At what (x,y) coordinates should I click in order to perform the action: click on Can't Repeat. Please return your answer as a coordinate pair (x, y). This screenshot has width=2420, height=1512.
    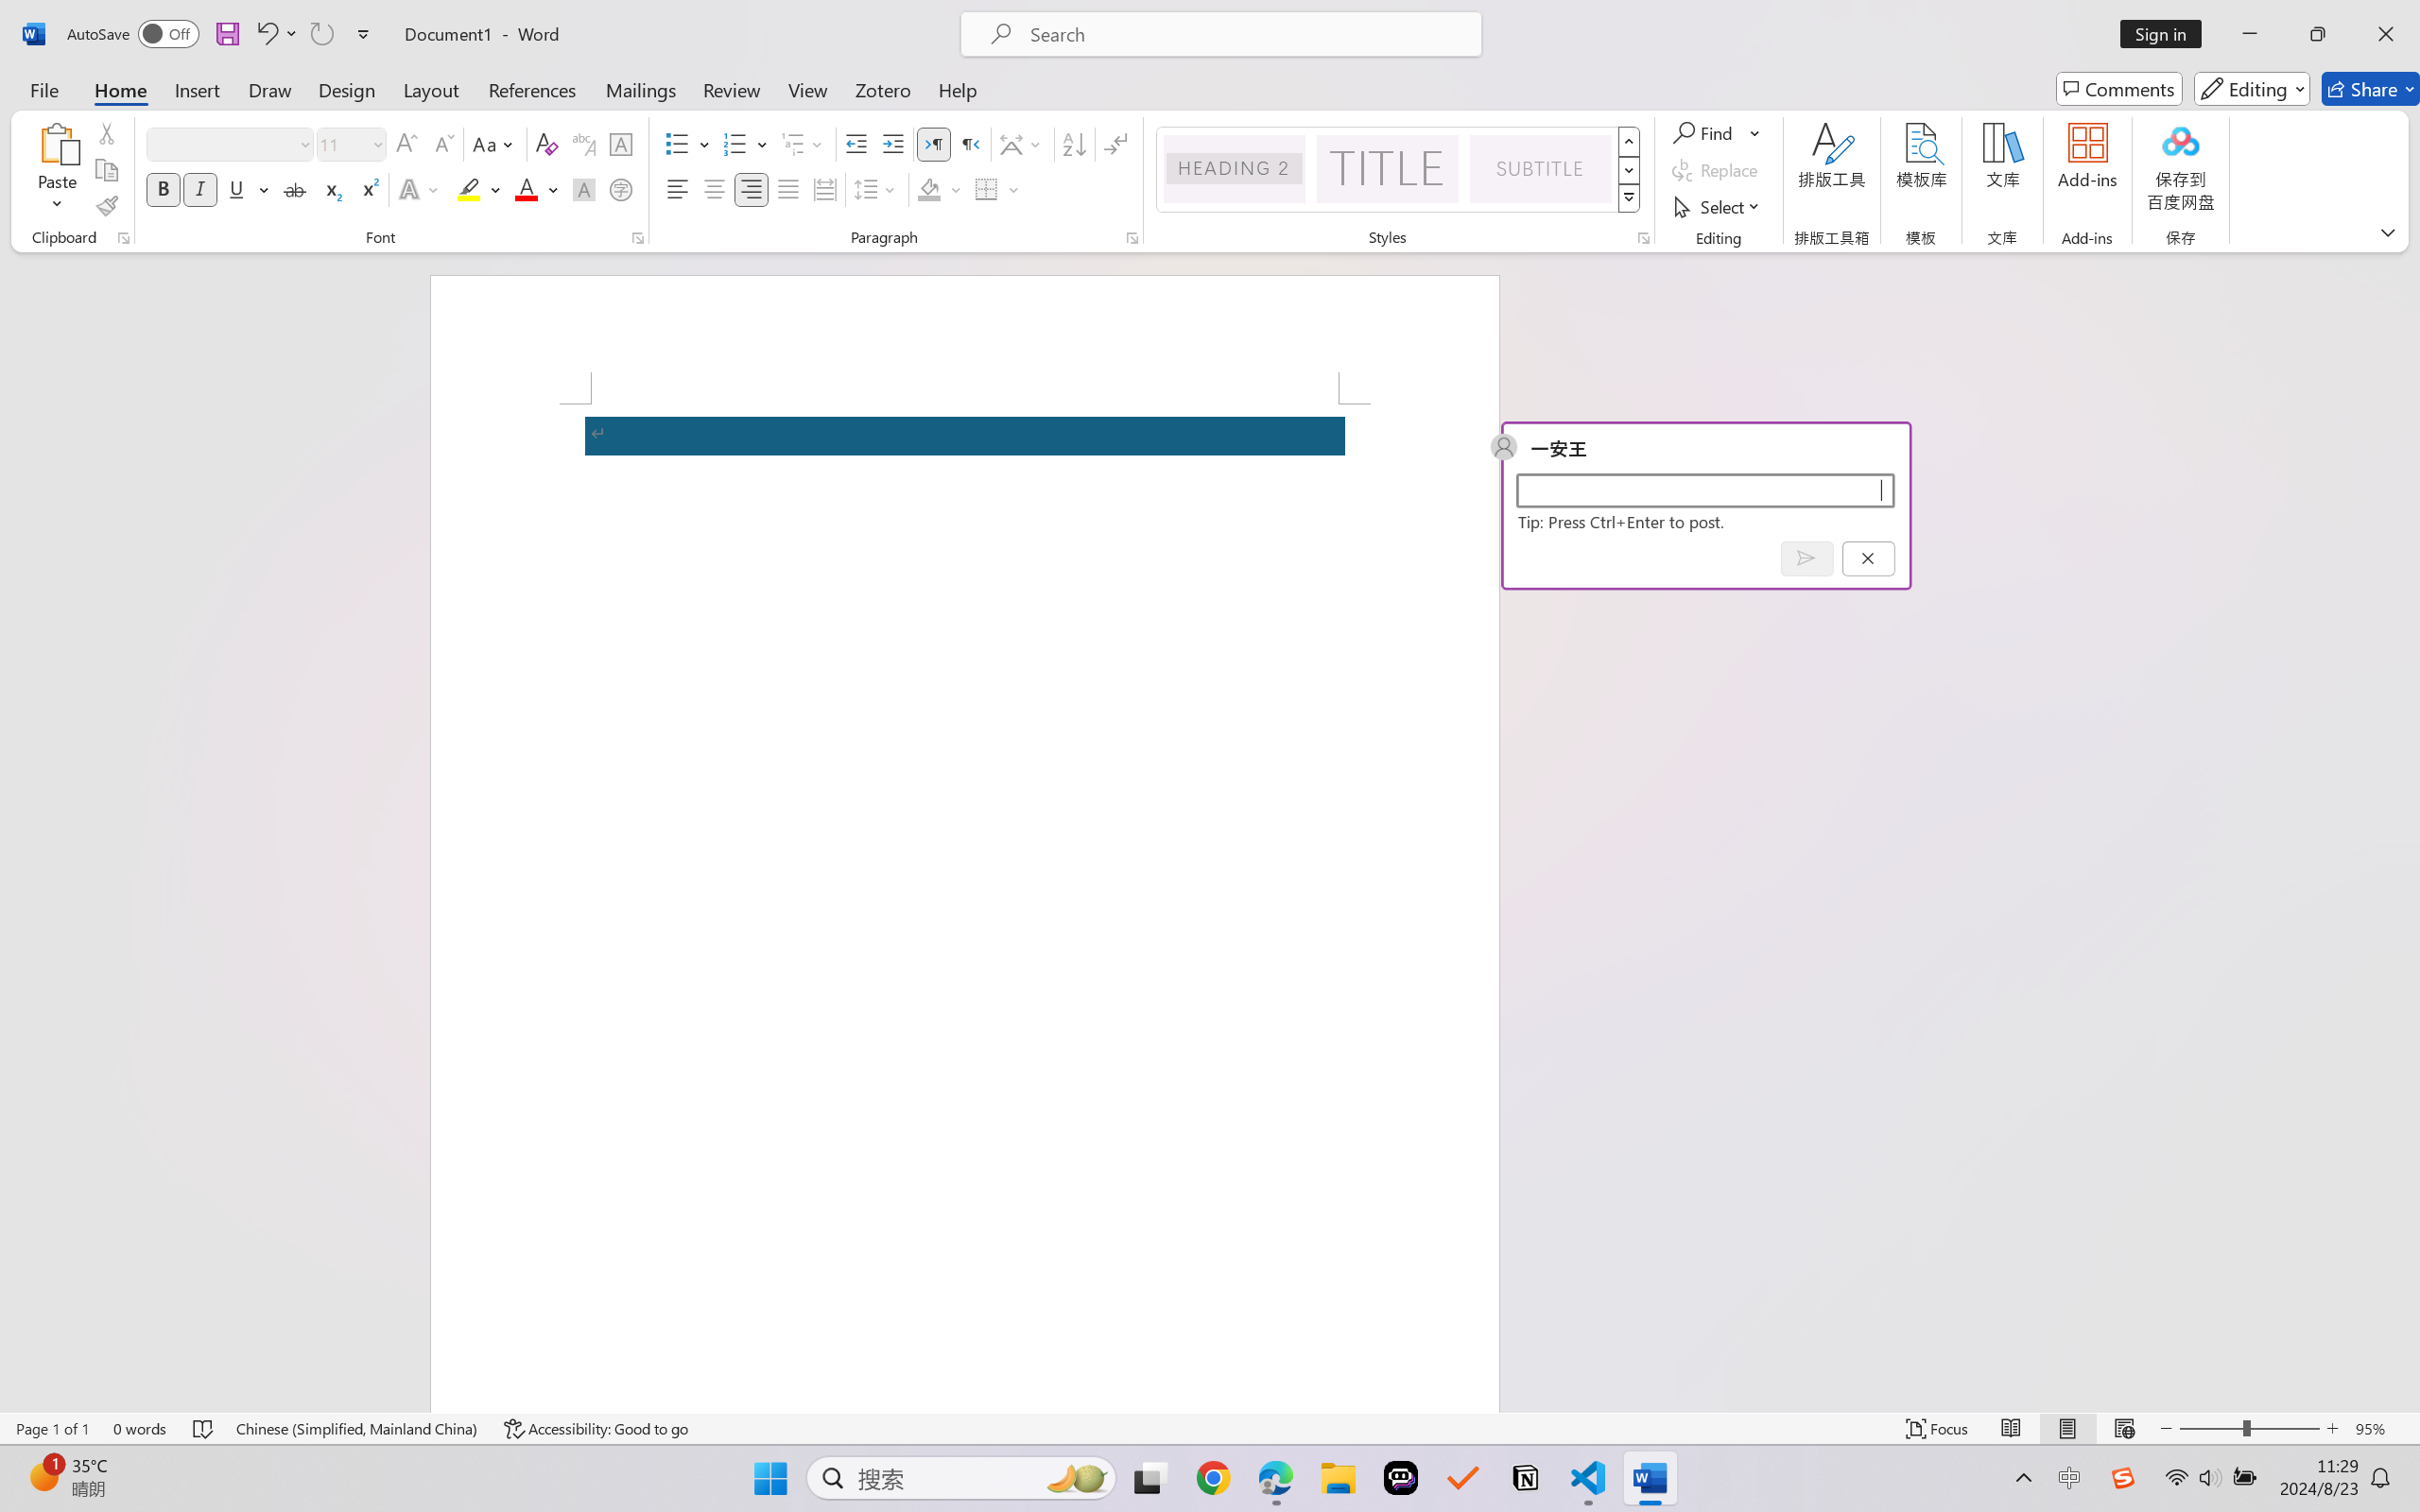
    Looking at the image, I should click on (321, 34).